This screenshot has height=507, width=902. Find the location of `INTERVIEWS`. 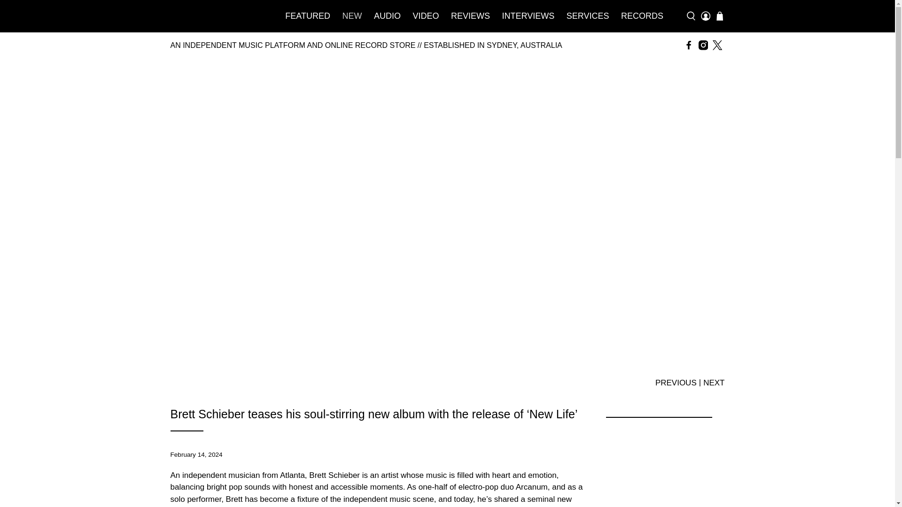

INTERVIEWS is located at coordinates (528, 16).